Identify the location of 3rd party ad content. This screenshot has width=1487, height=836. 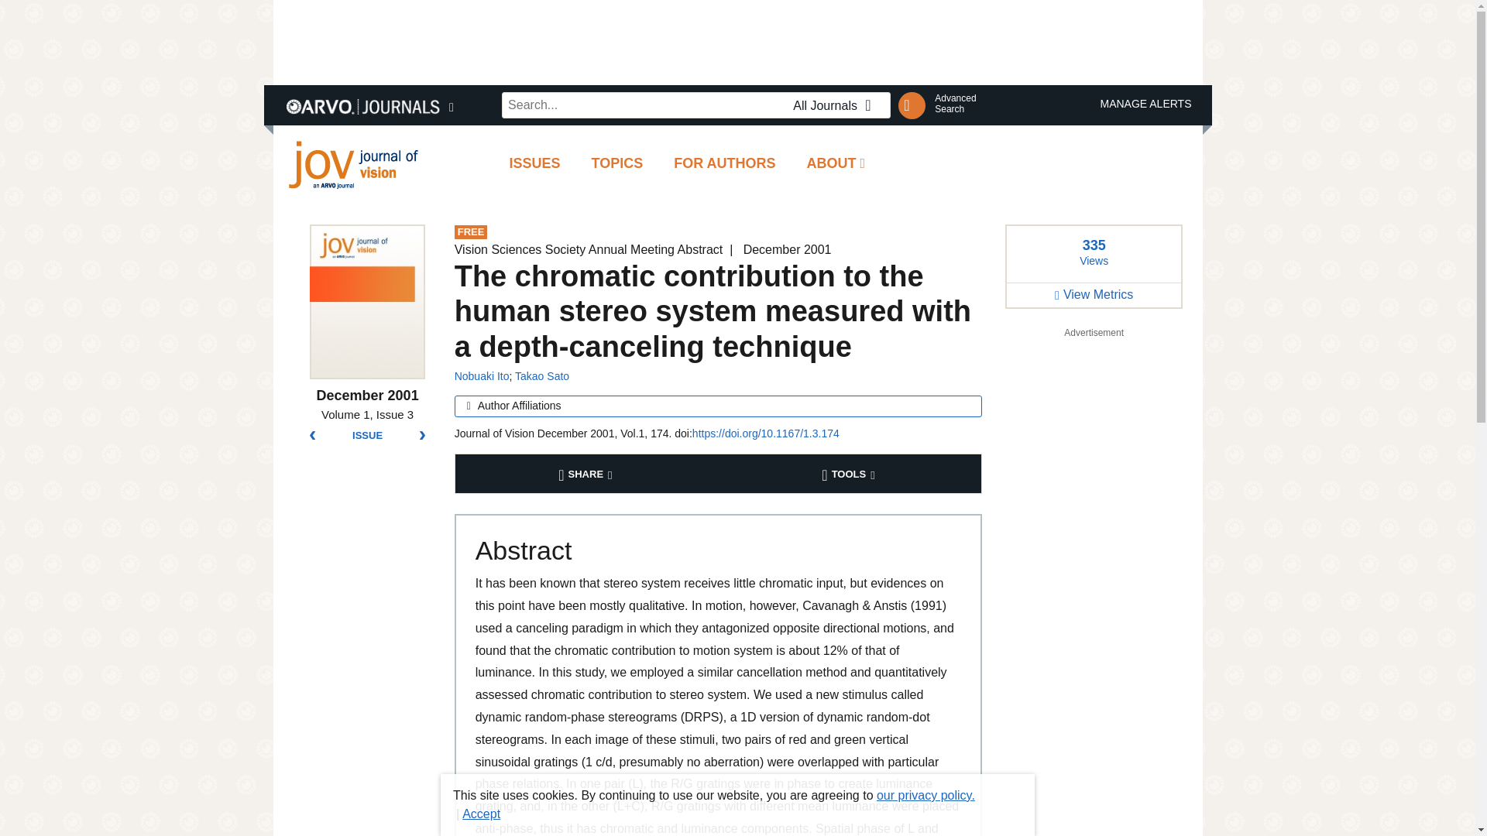
(587, 474).